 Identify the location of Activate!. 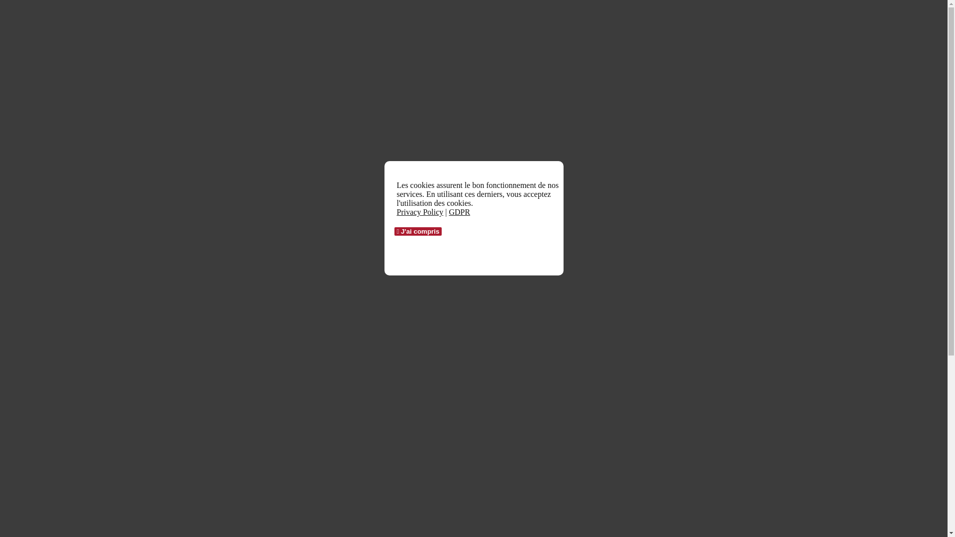
(19, 231).